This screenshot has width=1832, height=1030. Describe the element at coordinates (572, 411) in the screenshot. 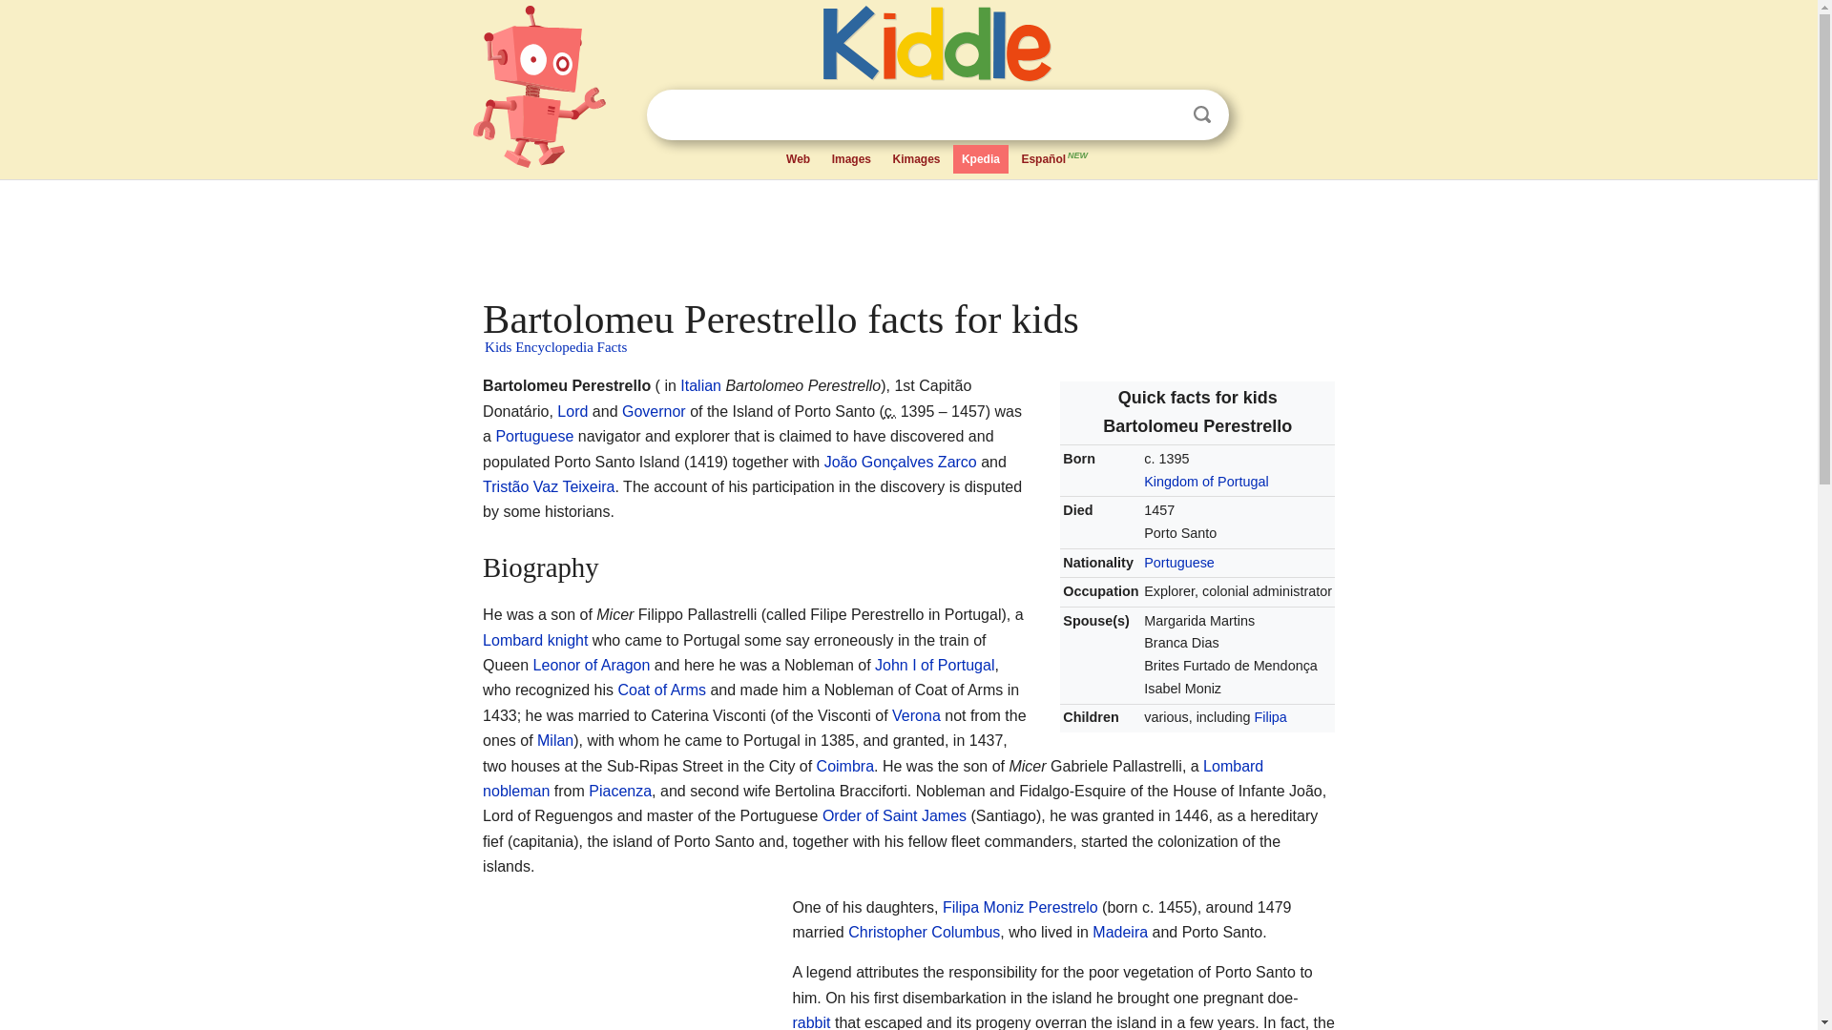

I see `Lord` at that location.